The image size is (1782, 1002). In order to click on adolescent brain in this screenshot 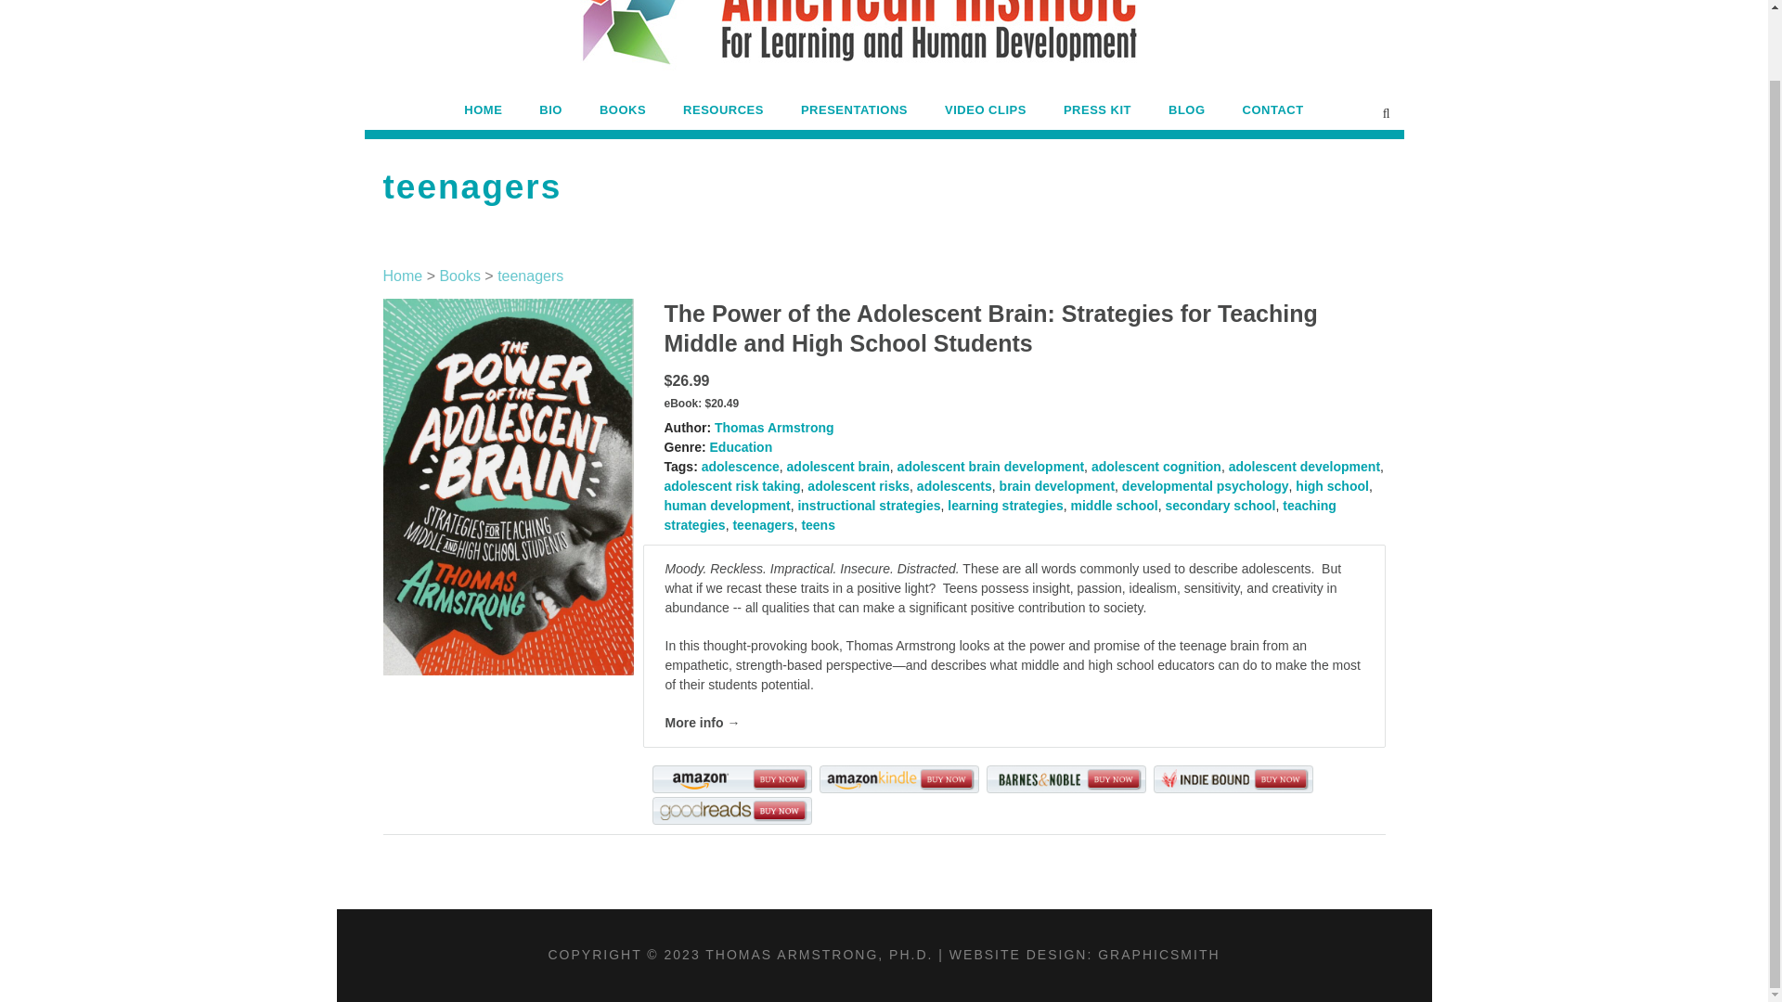, I will do `click(838, 466)`.